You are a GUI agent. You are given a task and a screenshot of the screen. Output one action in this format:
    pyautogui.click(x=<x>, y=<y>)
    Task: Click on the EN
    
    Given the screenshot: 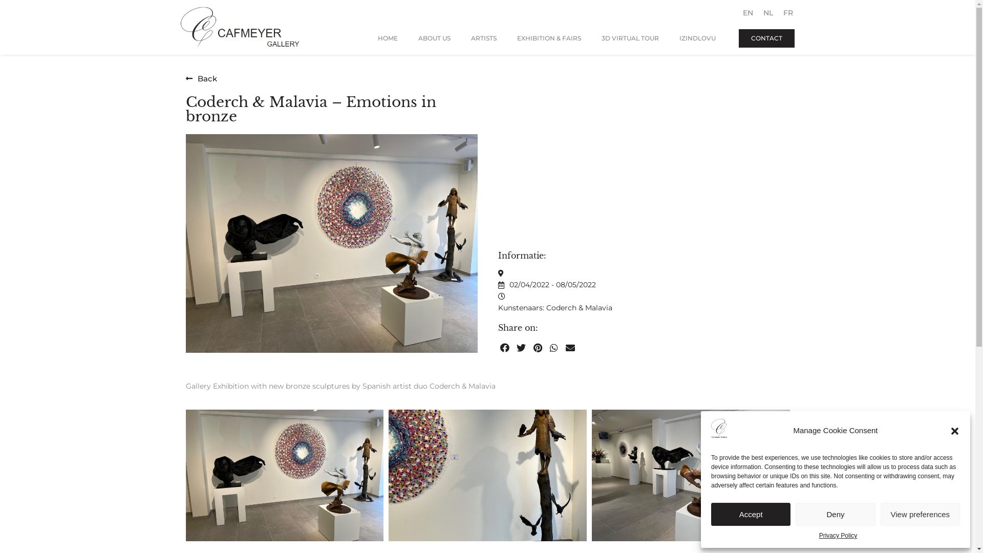 What is the action you would take?
    pyautogui.click(x=748, y=13)
    